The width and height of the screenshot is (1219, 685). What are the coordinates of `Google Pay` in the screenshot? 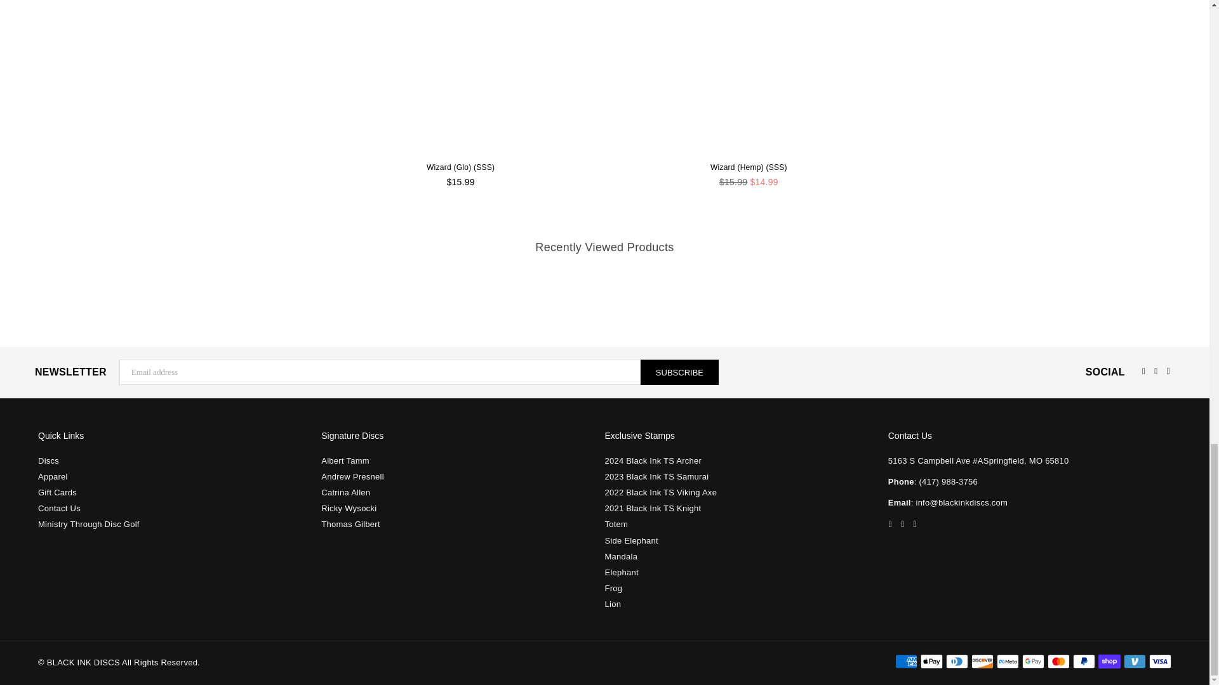 It's located at (1034, 662).